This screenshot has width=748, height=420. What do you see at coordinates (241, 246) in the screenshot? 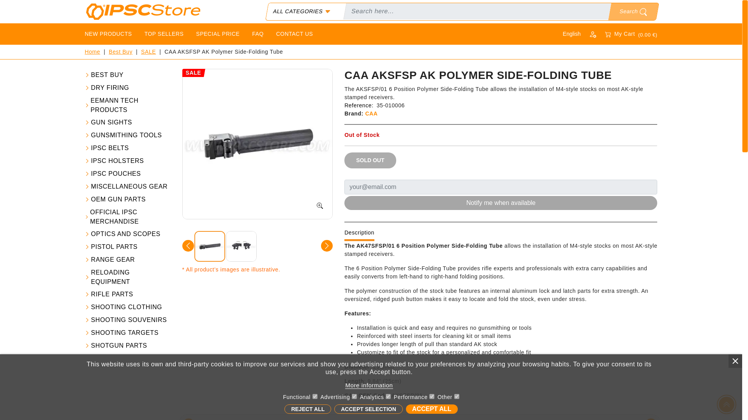
I see `CAA AK47SFSP AK Polymer Side-Folding Tube` at bounding box center [241, 246].